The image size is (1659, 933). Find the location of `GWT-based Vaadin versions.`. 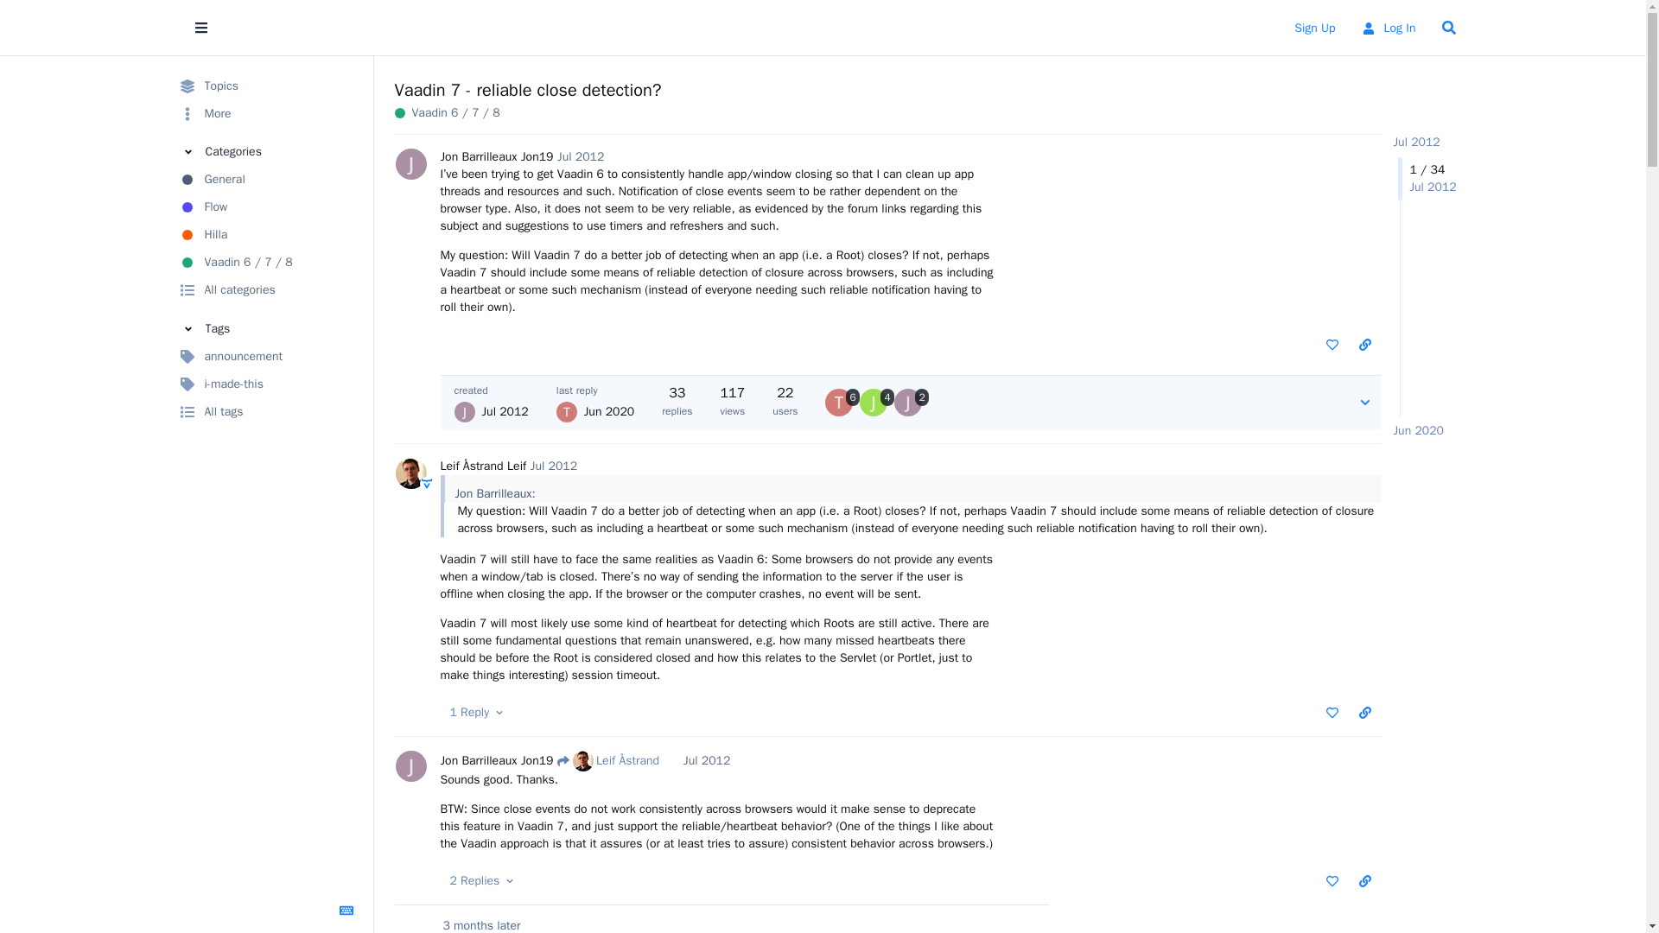

GWT-based Vaadin versions. is located at coordinates (268, 263).